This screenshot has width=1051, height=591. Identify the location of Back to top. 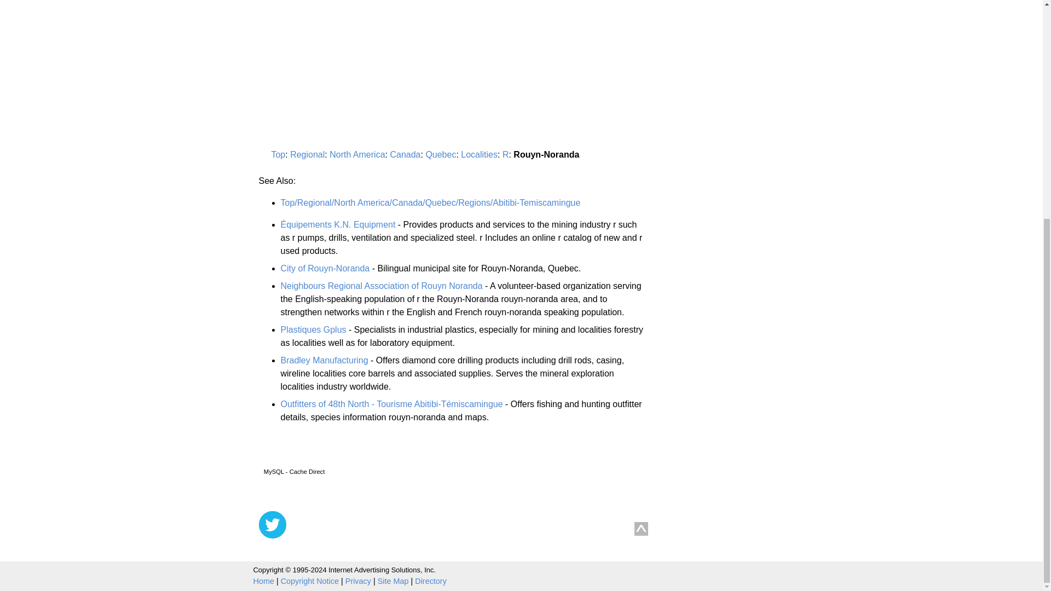
(642, 529).